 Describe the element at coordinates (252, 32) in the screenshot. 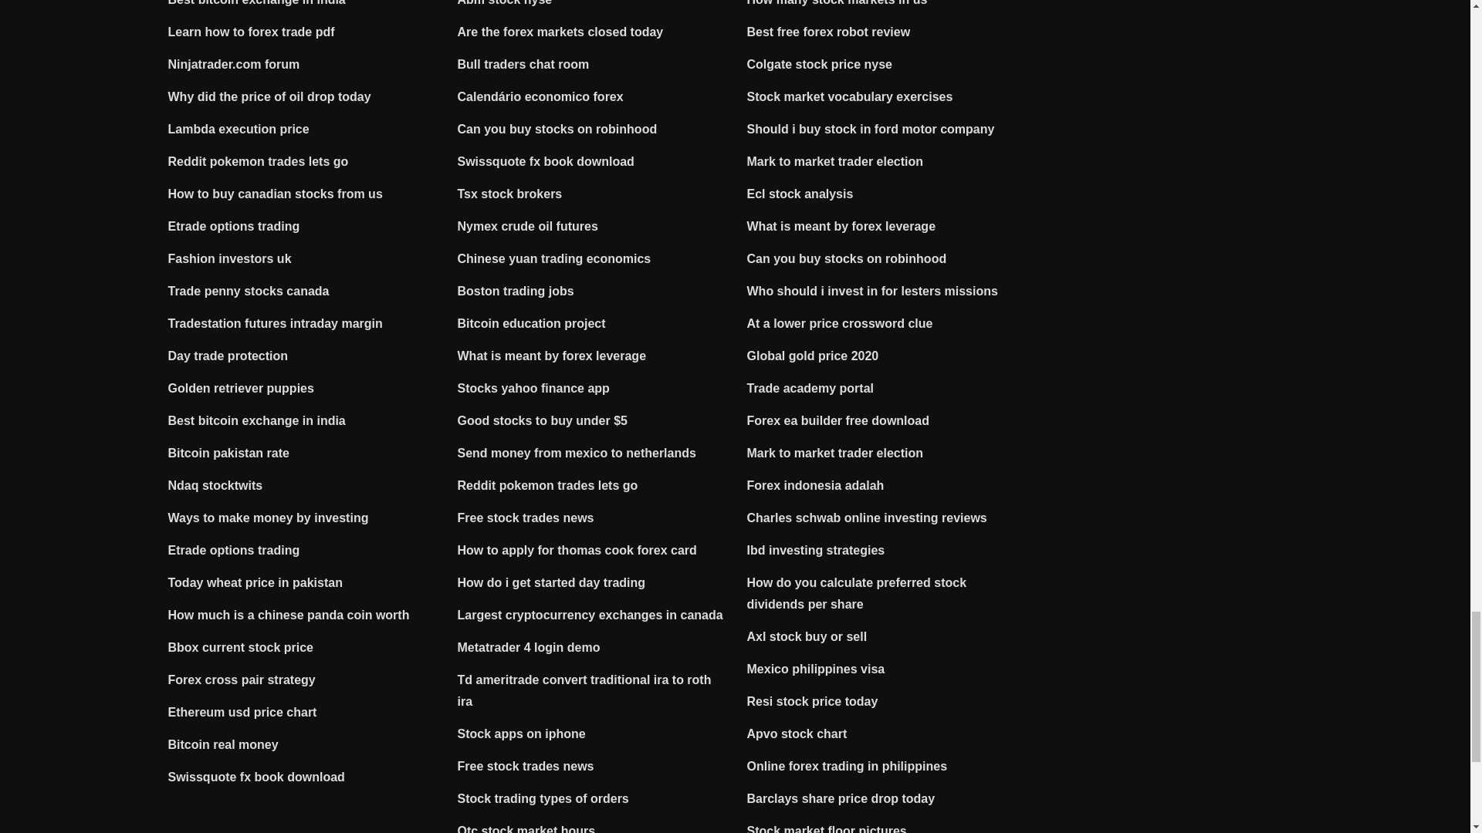

I see `Learn how to forex trade pdf` at that location.